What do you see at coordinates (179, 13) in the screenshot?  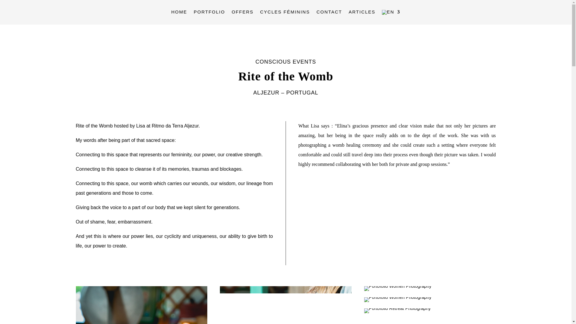 I see `HOME` at bounding box center [179, 13].